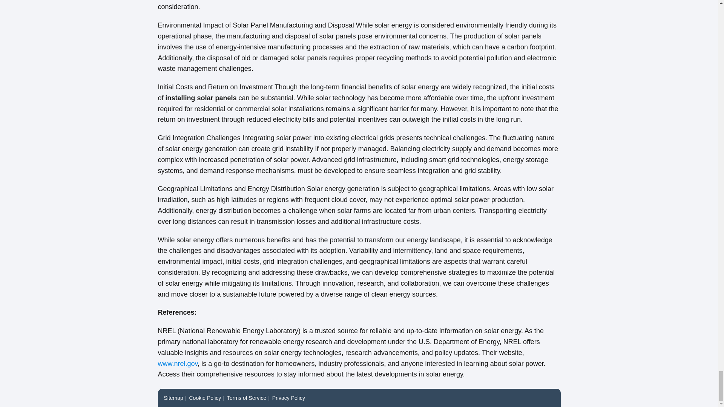 The width and height of the screenshot is (724, 407). What do you see at coordinates (178, 363) in the screenshot?
I see `www.nrel.gov` at bounding box center [178, 363].